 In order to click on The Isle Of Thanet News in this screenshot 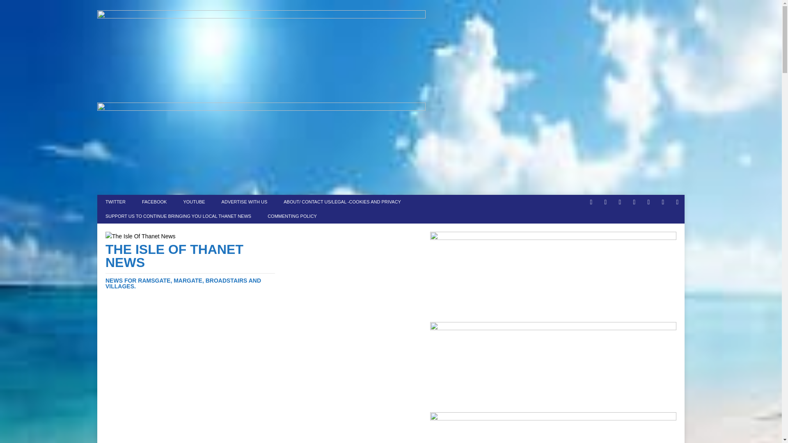, I will do `click(190, 266)`.